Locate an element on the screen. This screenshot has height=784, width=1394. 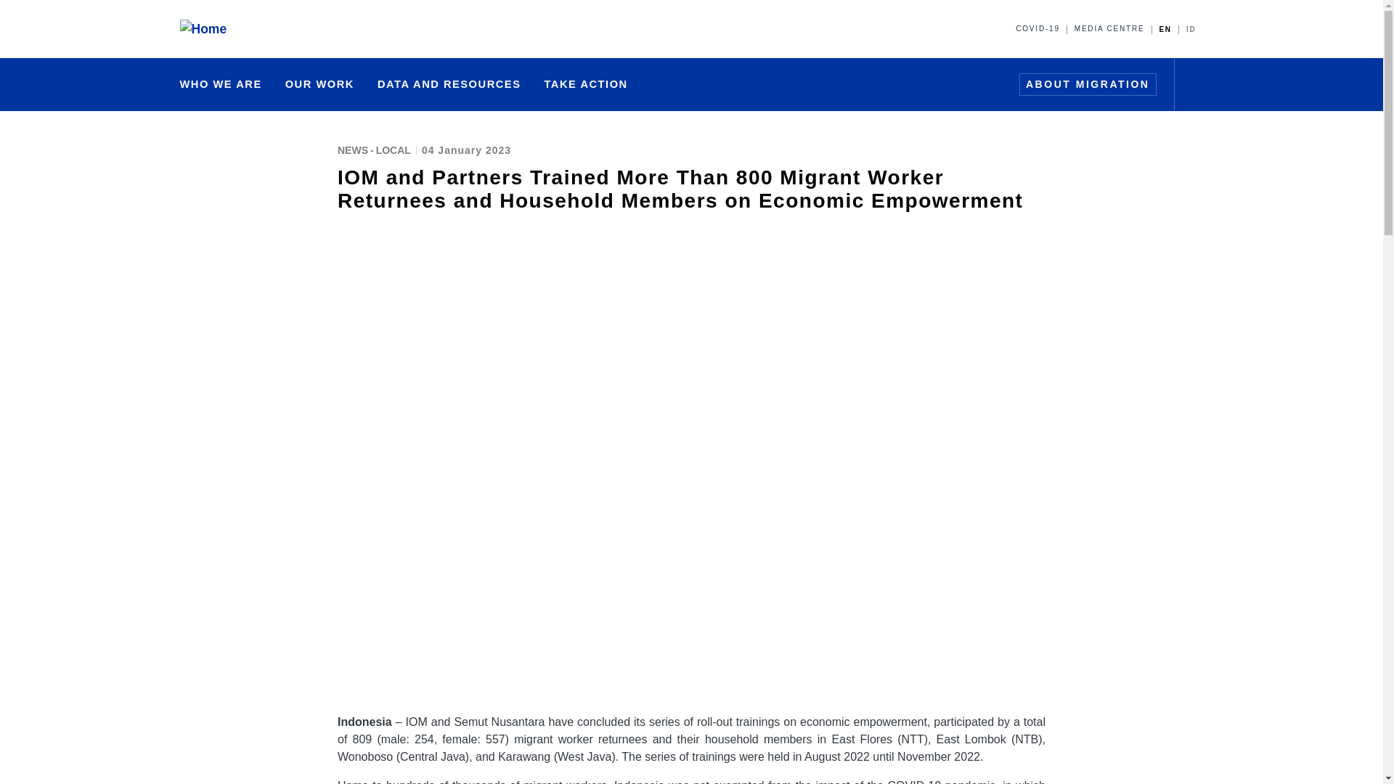
ABOUT MIGRATION is located at coordinates (1088, 84).